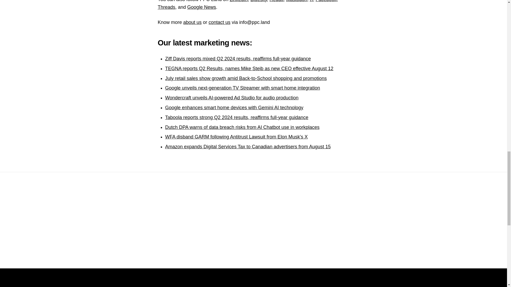 This screenshot has height=287, width=511. I want to click on X, so click(311, 1).